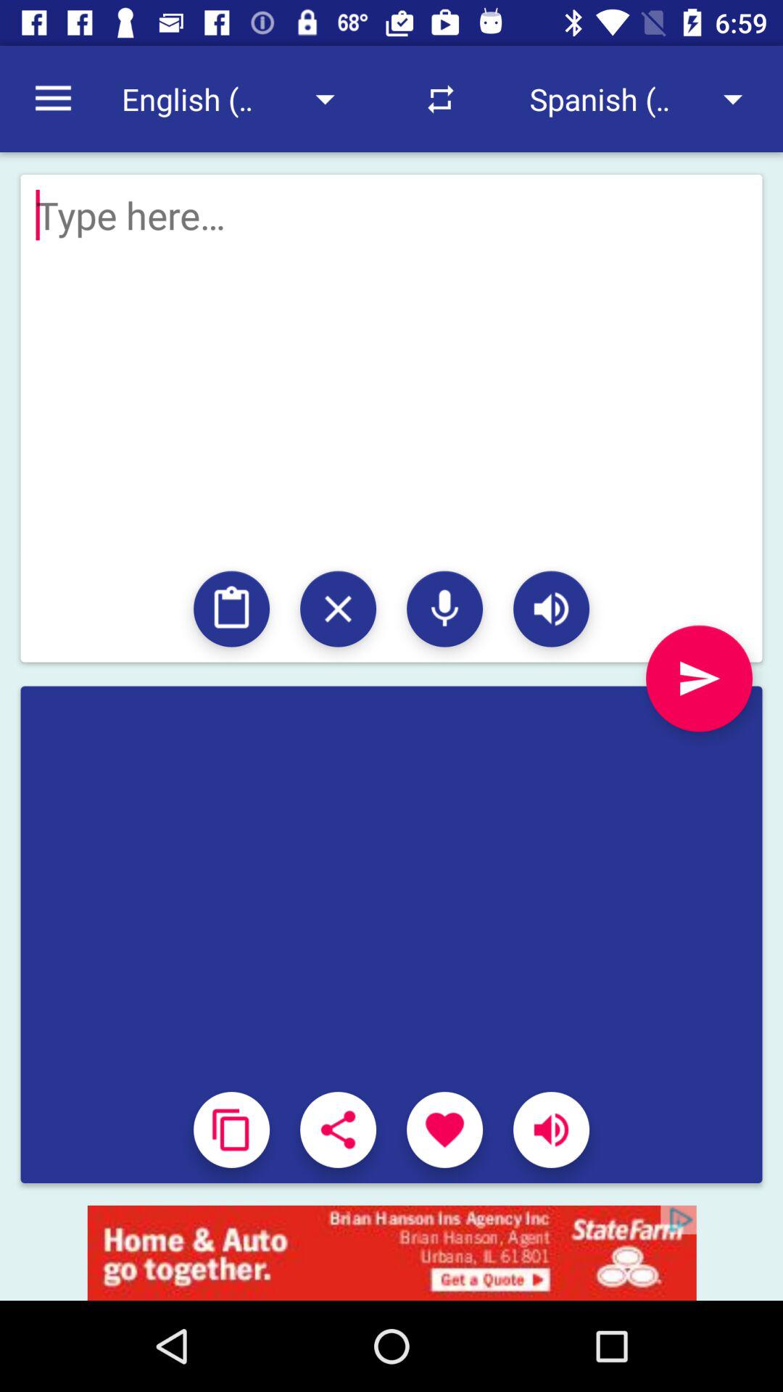 Image resolution: width=783 pixels, height=1392 pixels. I want to click on for share option, so click(338, 1130).